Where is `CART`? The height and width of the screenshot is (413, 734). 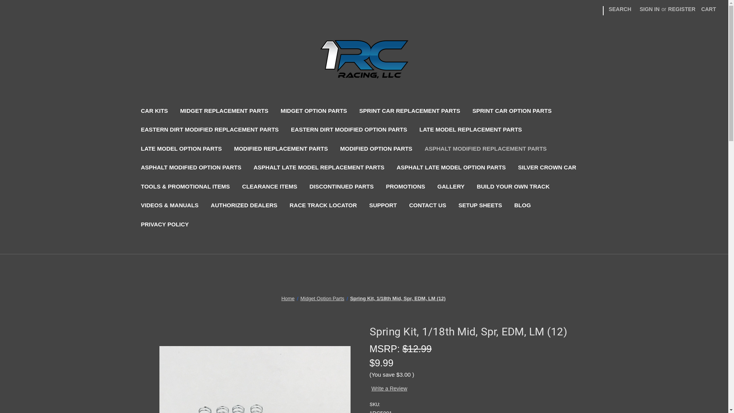
CART is located at coordinates (709, 9).